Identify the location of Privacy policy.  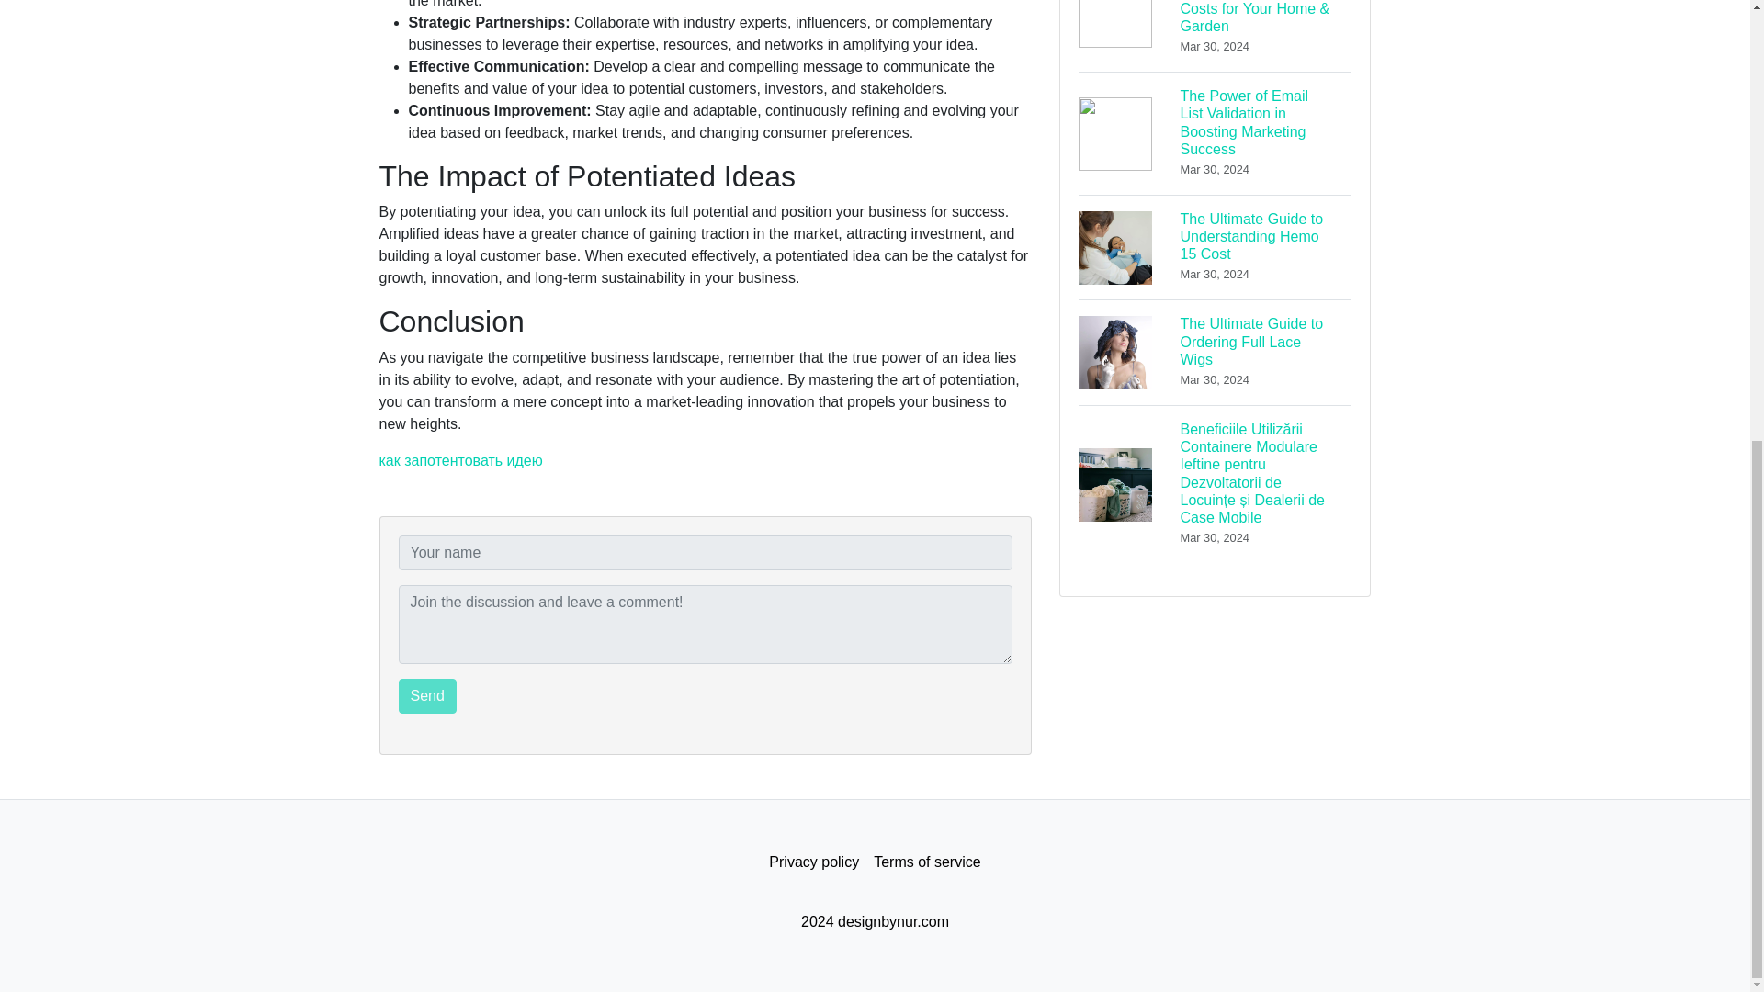
(814, 862).